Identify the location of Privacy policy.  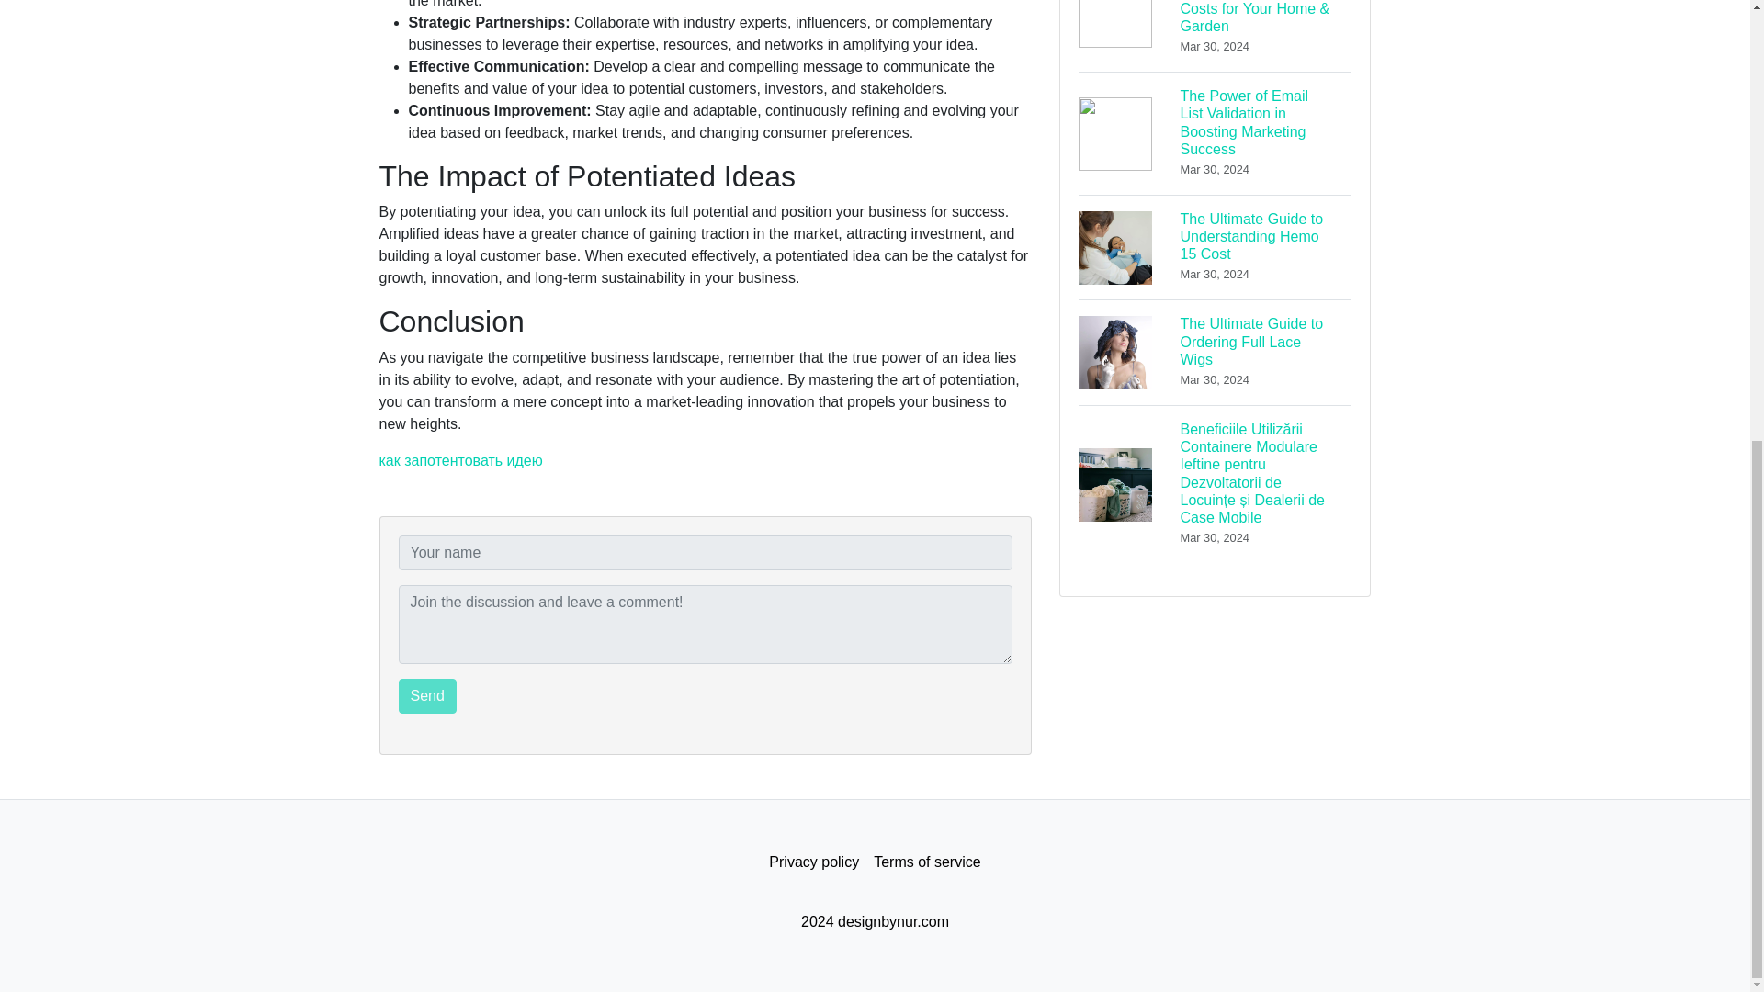
(814, 862).